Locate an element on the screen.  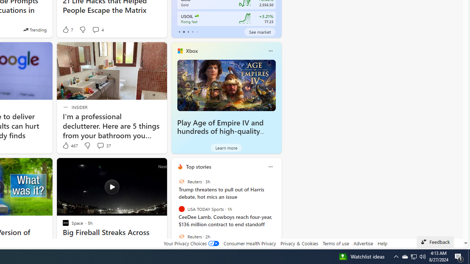
View comments 4 Comment is located at coordinates (95, 29).